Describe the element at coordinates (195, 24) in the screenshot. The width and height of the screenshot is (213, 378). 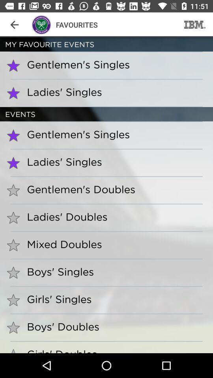
I see `click the item next to the favourites` at that location.